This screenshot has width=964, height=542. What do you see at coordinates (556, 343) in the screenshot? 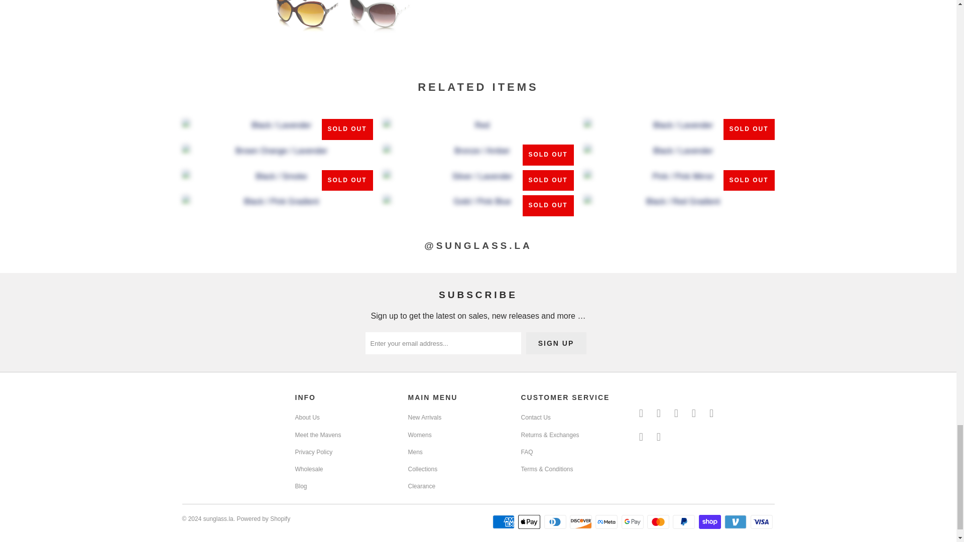
I see `Sign Up` at bounding box center [556, 343].